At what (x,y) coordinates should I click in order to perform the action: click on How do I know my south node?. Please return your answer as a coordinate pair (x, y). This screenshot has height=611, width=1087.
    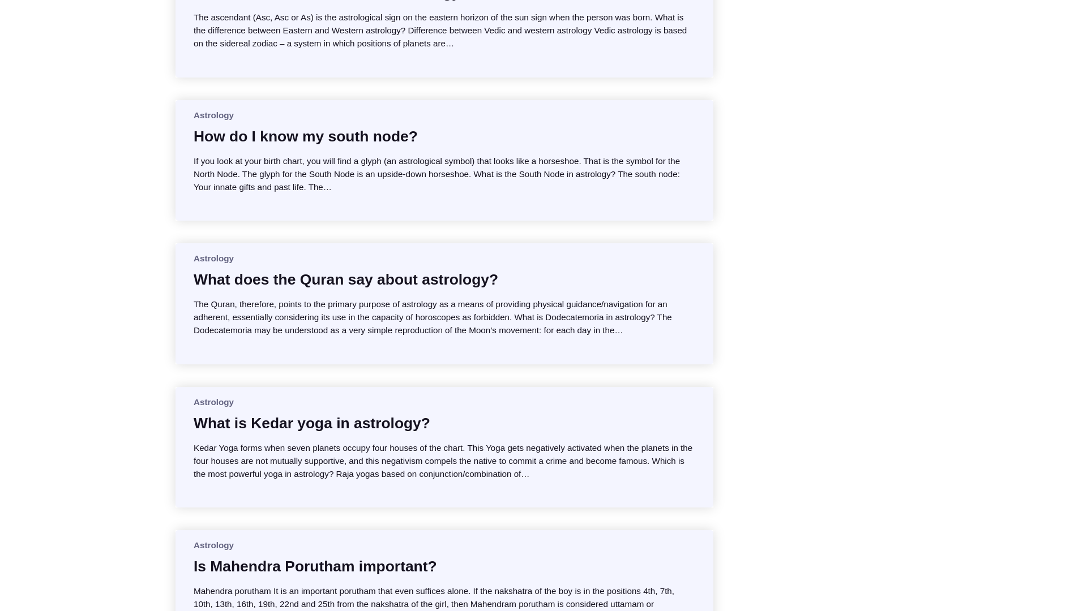
    Looking at the image, I should click on (305, 136).